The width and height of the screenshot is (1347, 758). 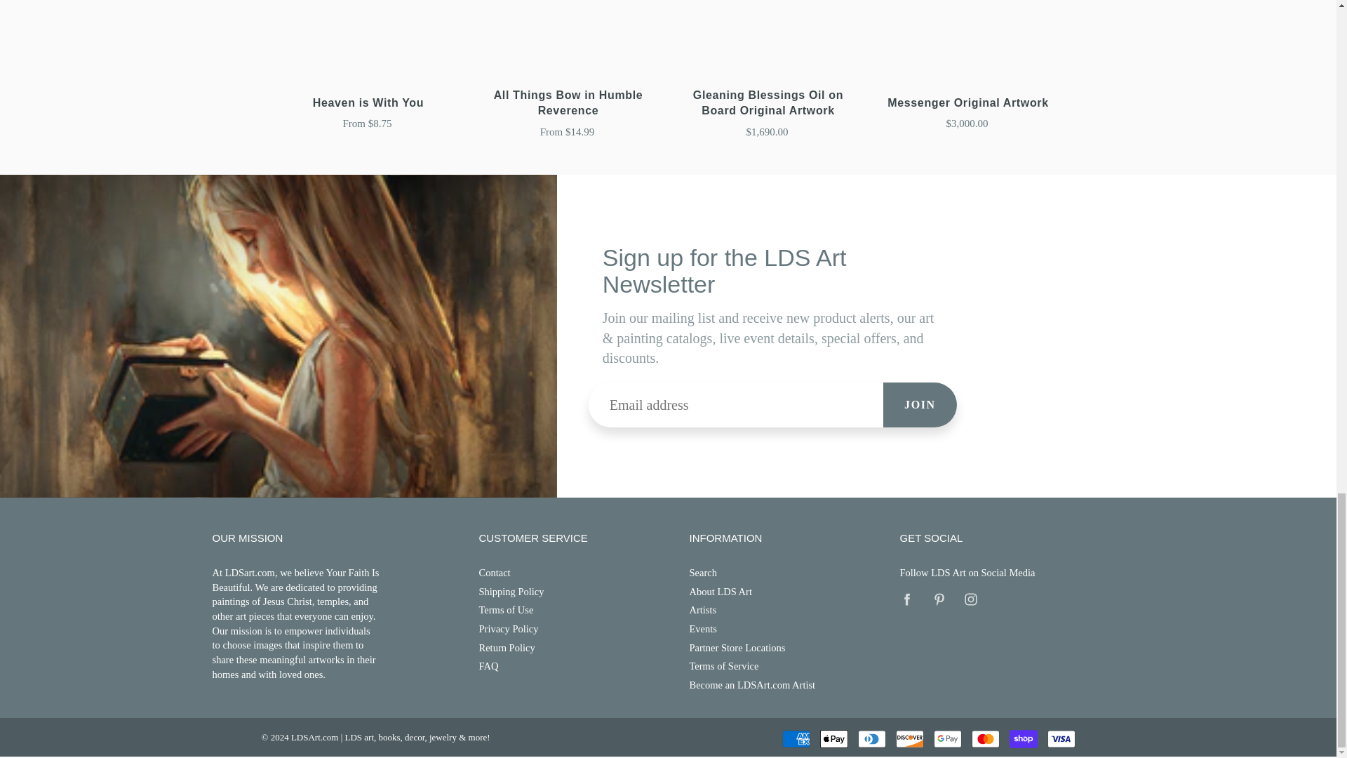 I want to click on American Express, so click(x=795, y=738).